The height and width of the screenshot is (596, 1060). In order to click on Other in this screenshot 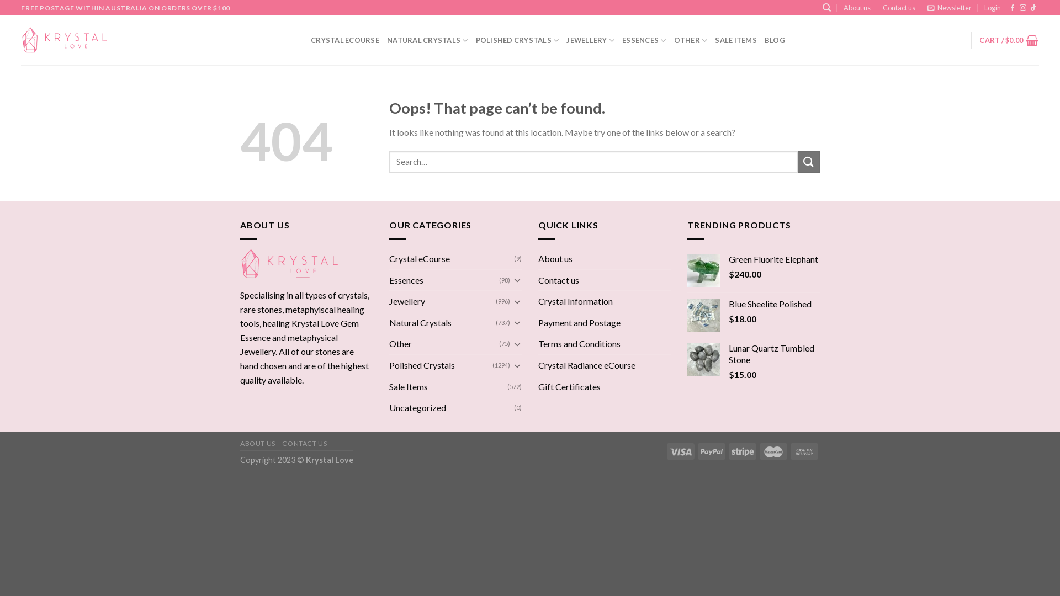, I will do `click(444, 344)`.